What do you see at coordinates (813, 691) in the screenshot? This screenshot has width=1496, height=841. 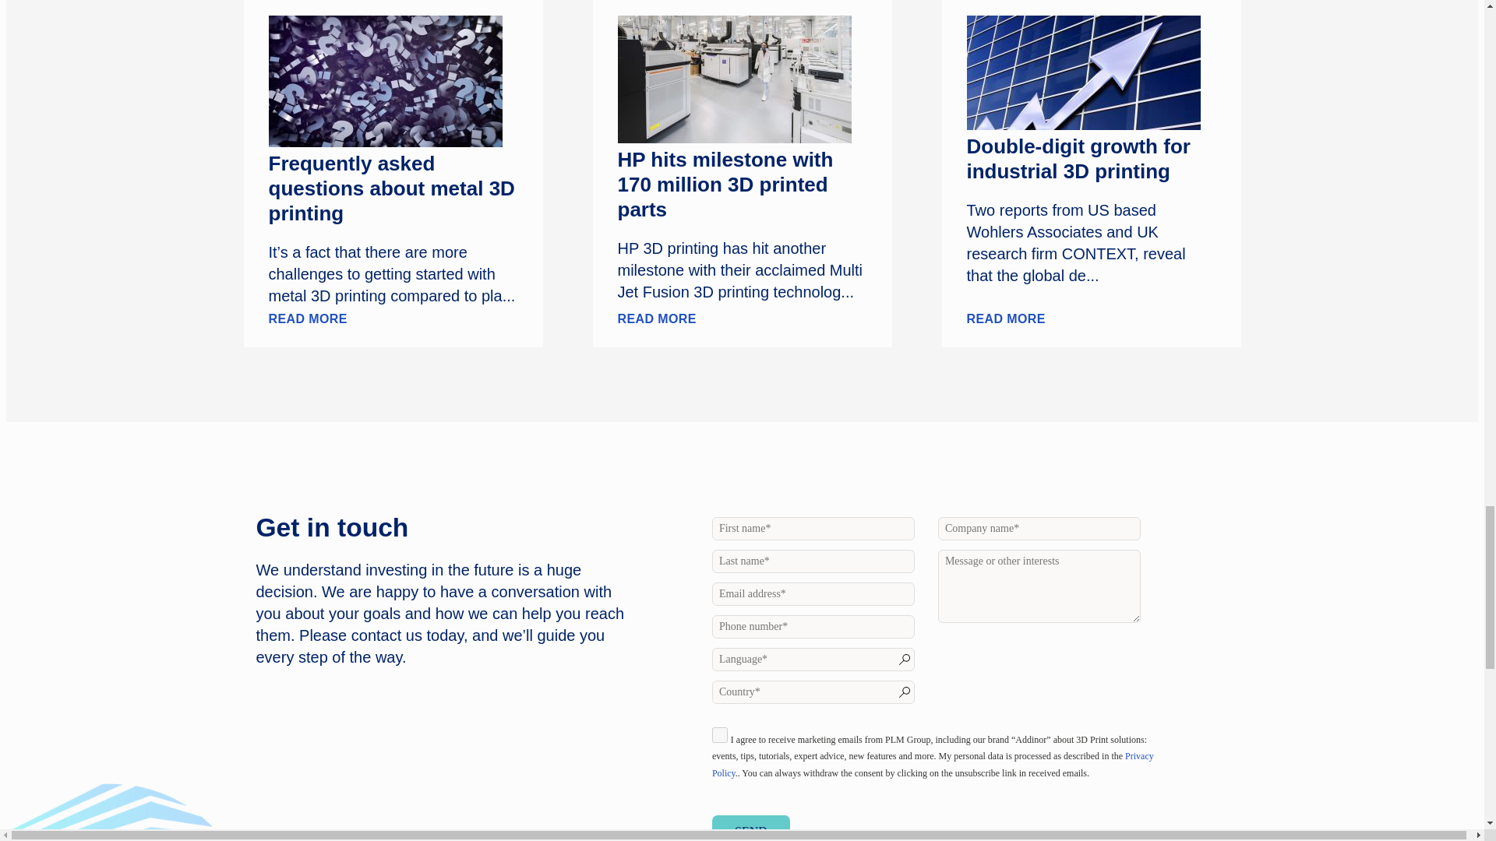 I see `Visit Country` at bounding box center [813, 691].